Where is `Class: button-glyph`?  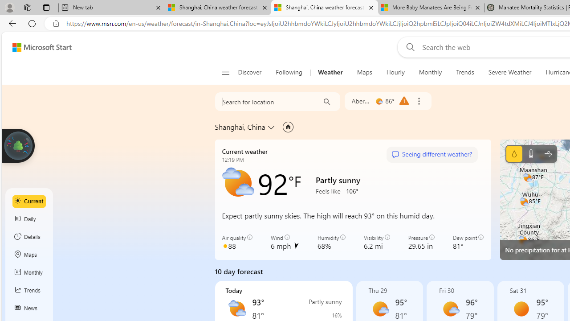
Class: button-glyph is located at coordinates (225, 72).